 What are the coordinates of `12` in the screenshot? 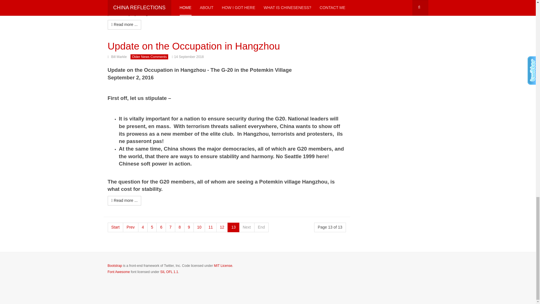 It's located at (222, 227).